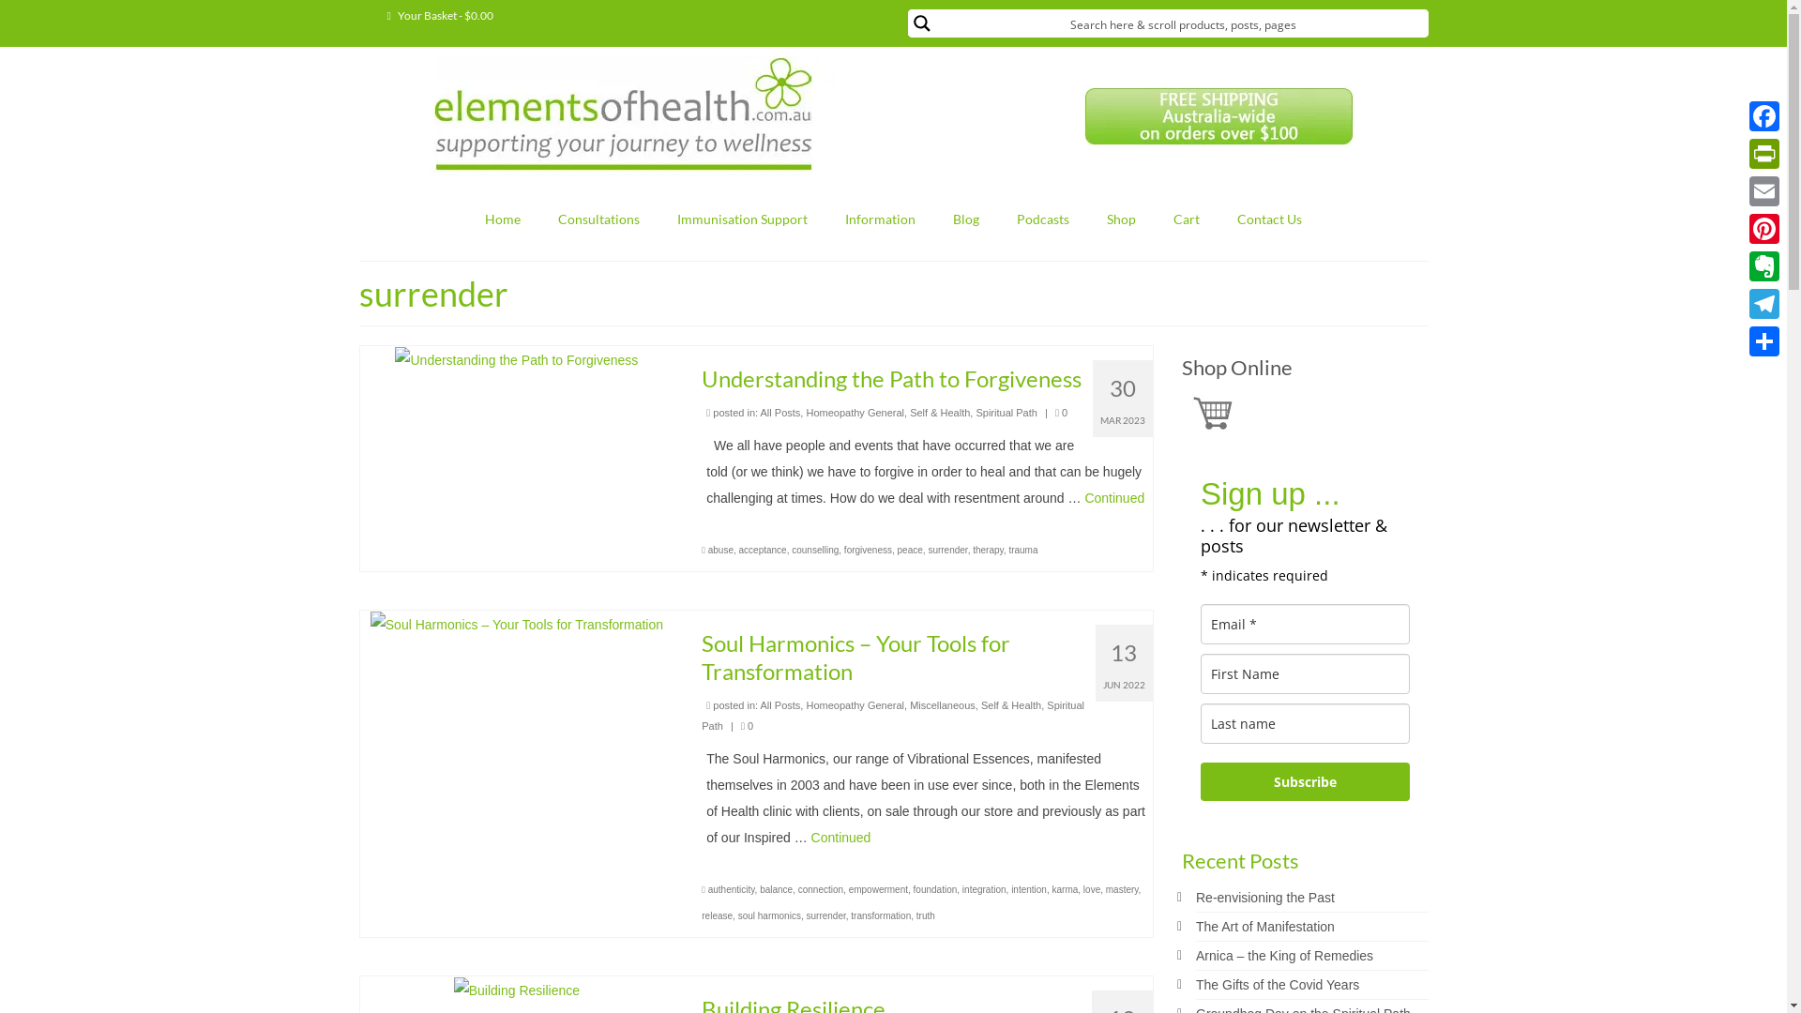  What do you see at coordinates (869, 550) in the screenshot?
I see `forgiveness` at bounding box center [869, 550].